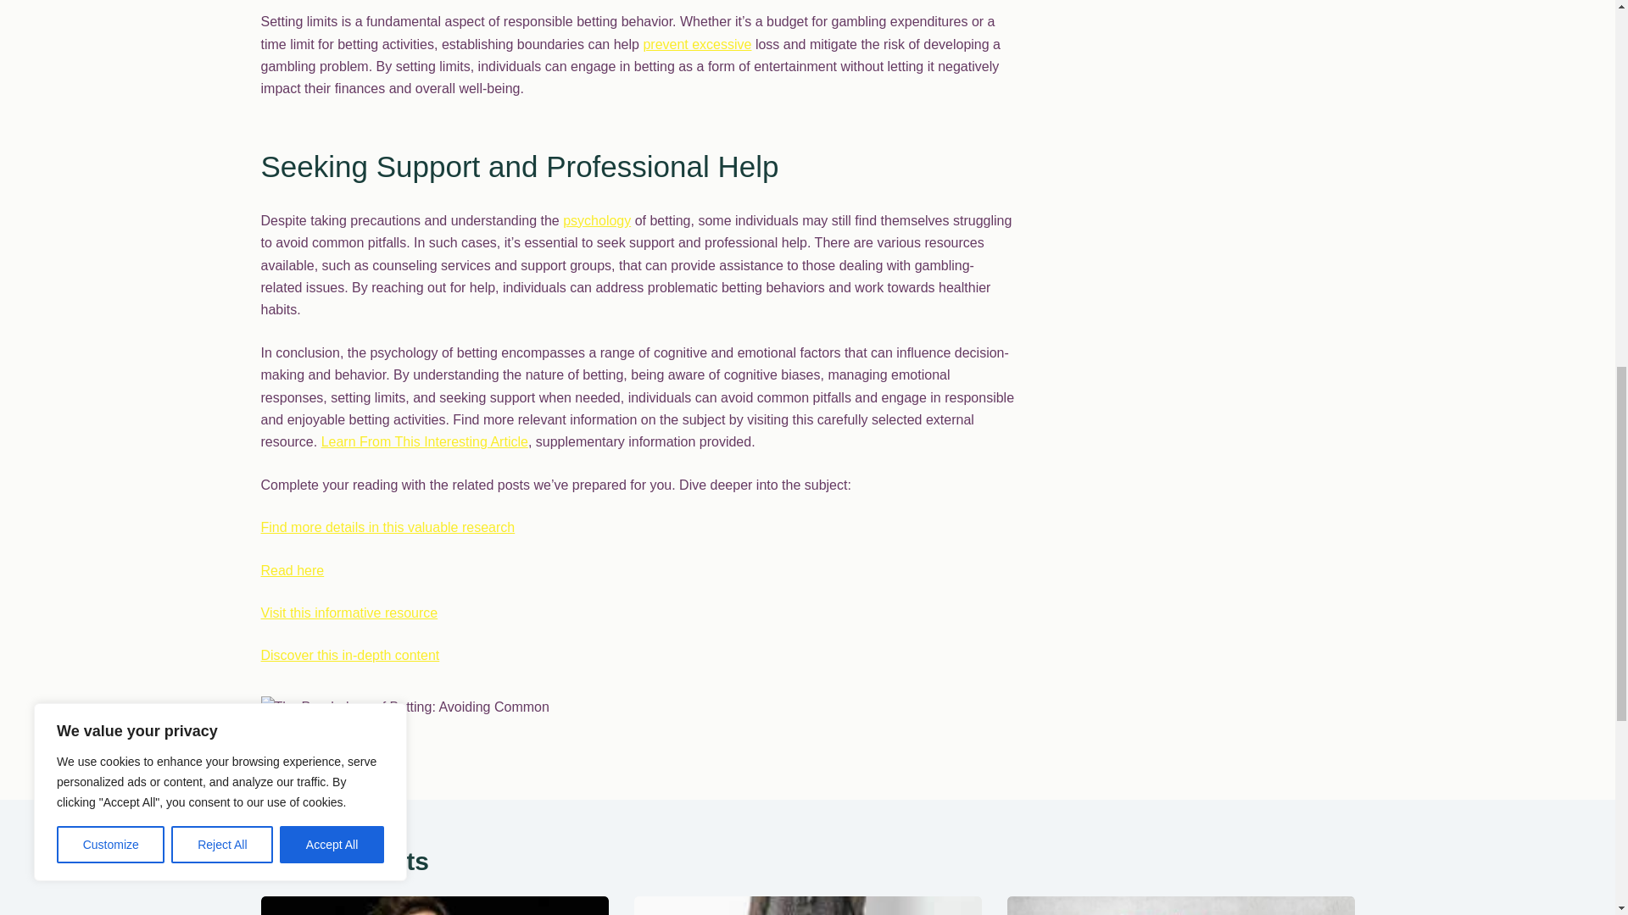 This screenshot has width=1628, height=915. Describe the element at coordinates (697, 44) in the screenshot. I see `prevent excessive` at that location.